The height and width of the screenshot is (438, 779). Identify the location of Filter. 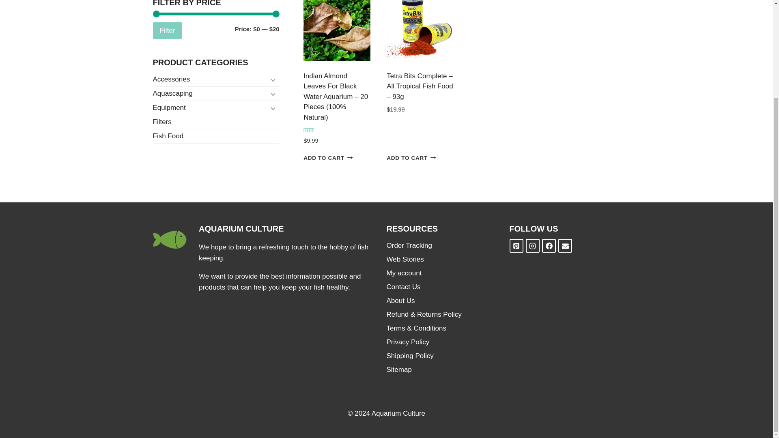
(167, 31).